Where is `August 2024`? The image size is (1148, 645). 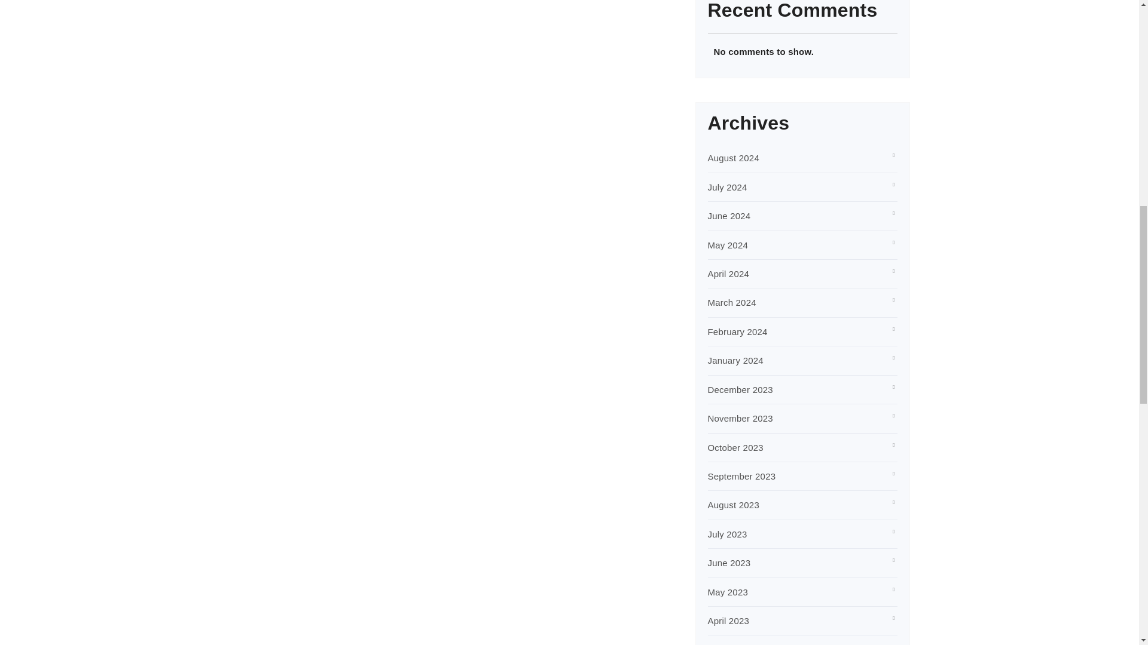 August 2024 is located at coordinates (733, 158).